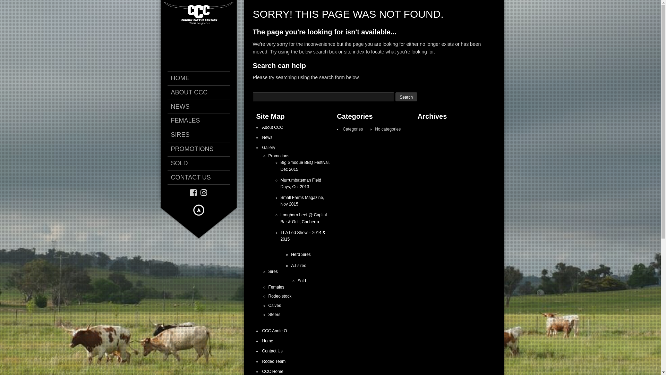 Image resolution: width=666 pixels, height=375 pixels. I want to click on FEMALES, so click(202, 121).